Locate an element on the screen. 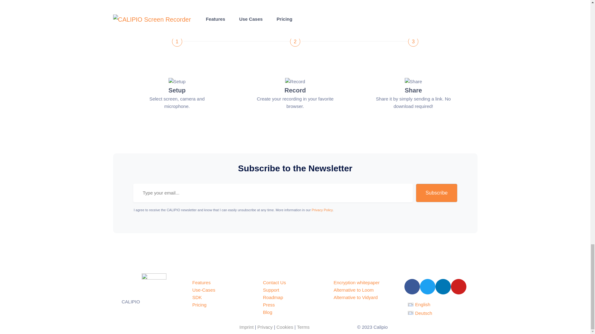 The width and height of the screenshot is (595, 334). Best alternative to Vidyard is located at coordinates (355, 297).